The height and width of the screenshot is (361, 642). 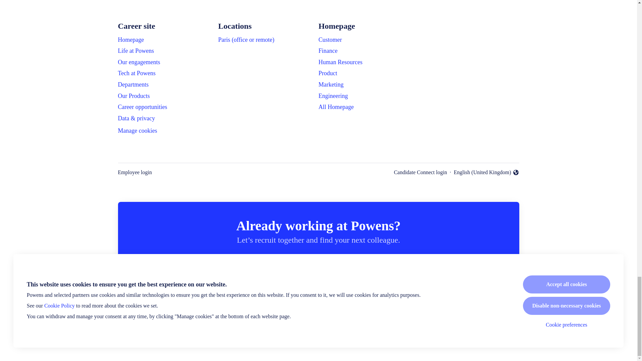 What do you see at coordinates (137, 131) in the screenshot?
I see `Manage cookies` at bounding box center [137, 131].